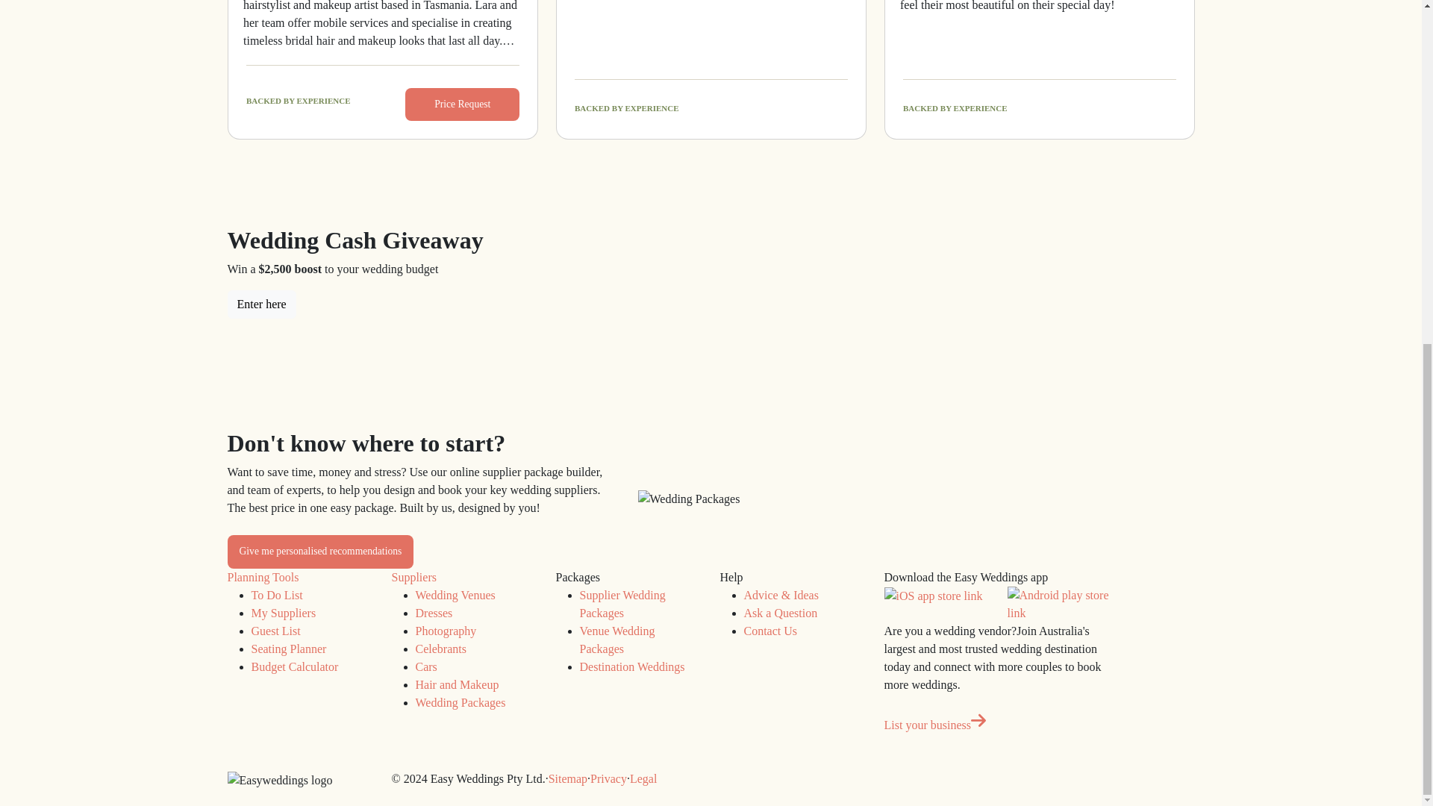  What do you see at coordinates (260, 304) in the screenshot?
I see `Enter here` at bounding box center [260, 304].